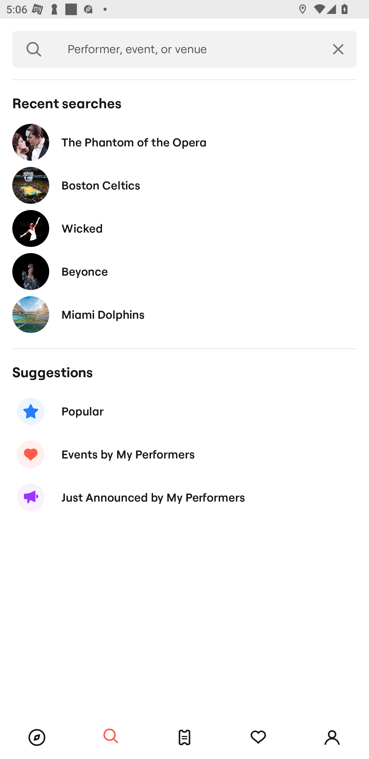 The width and height of the screenshot is (369, 759). I want to click on Search, so click(111, 736).